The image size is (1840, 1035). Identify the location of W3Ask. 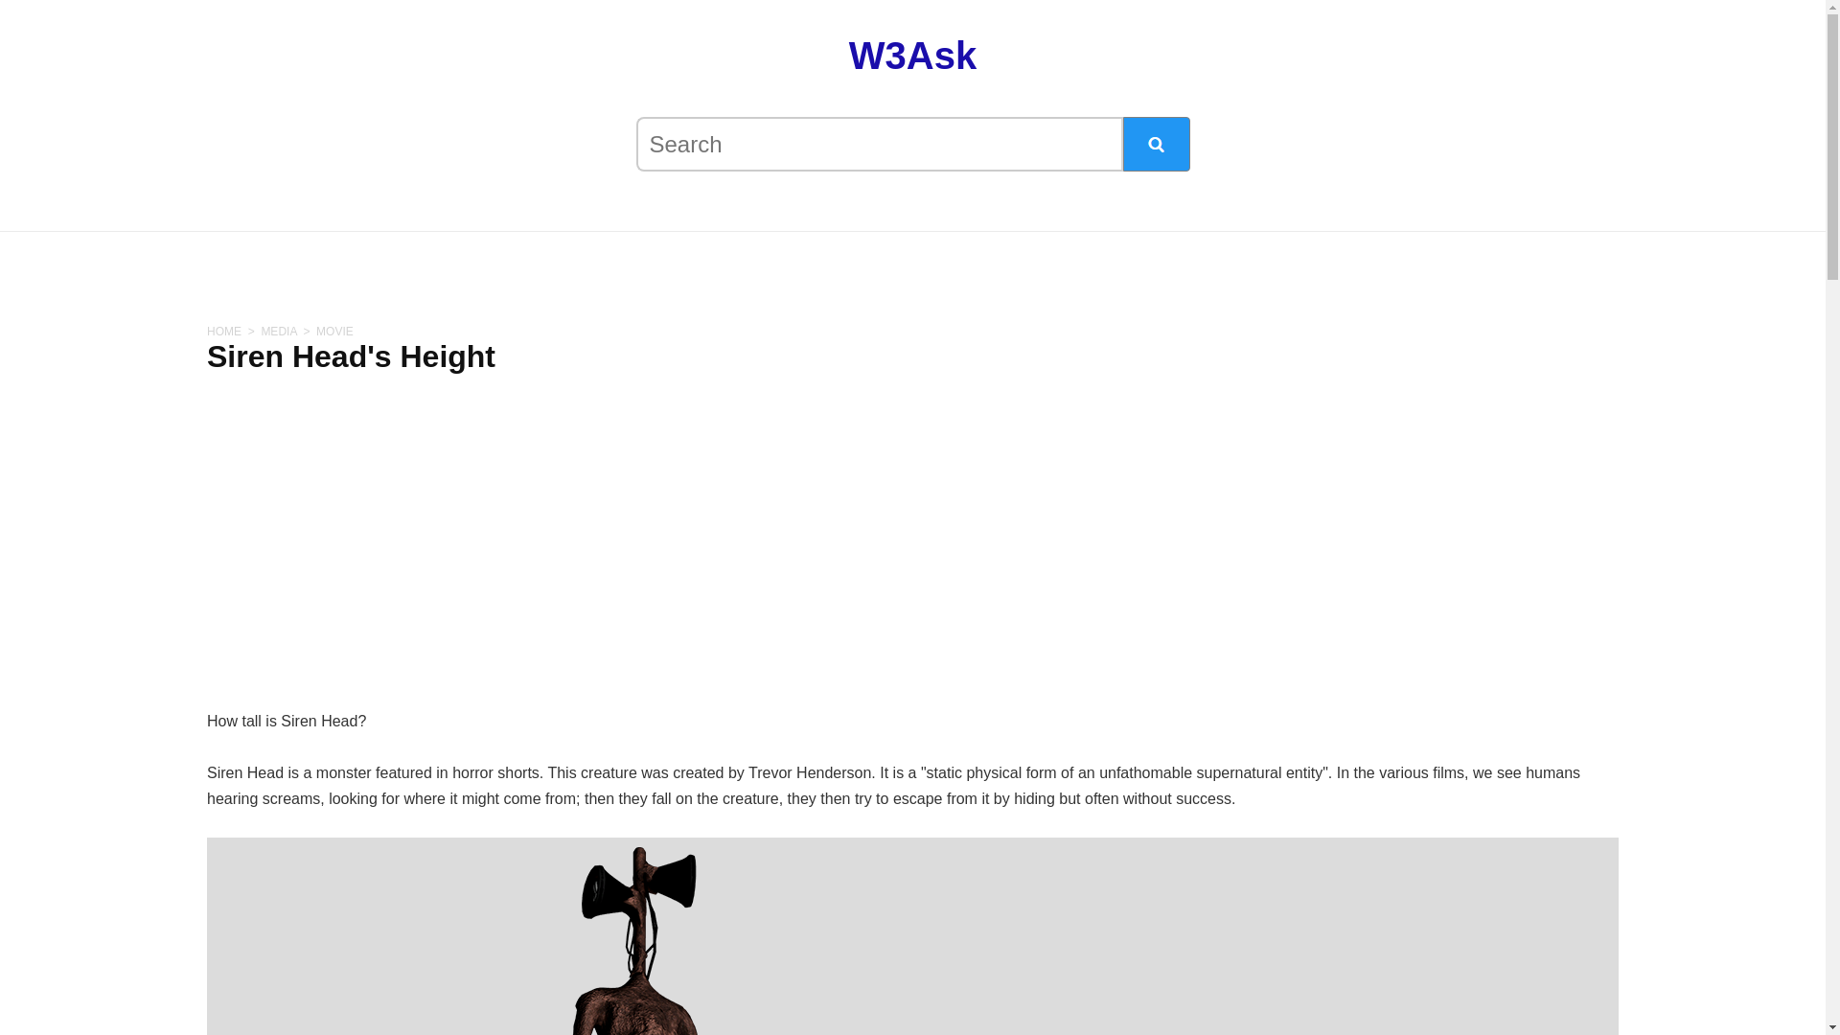
(912, 55).